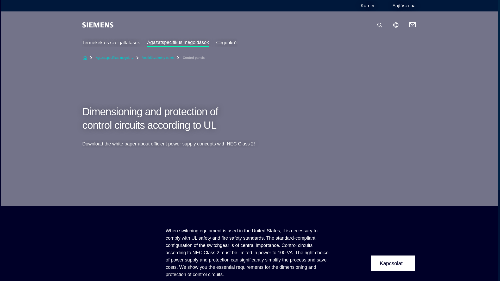  What do you see at coordinates (393, 263) in the screenshot?
I see `Kapcsolat` at bounding box center [393, 263].